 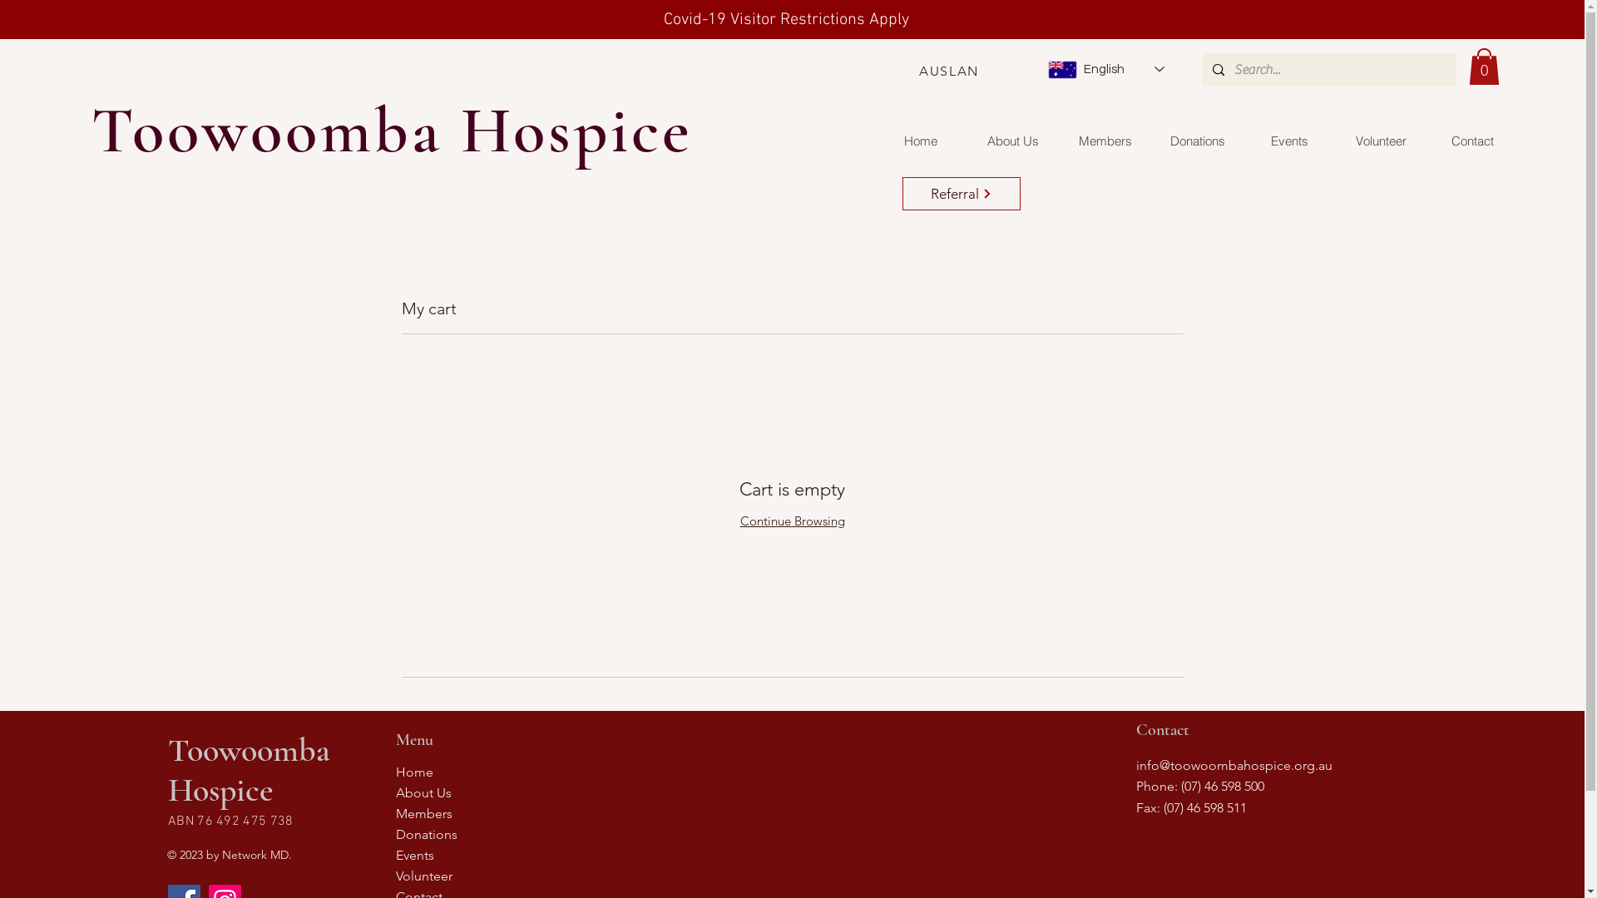 What do you see at coordinates (393, 131) in the screenshot?
I see `Toowoomba Hospice` at bounding box center [393, 131].